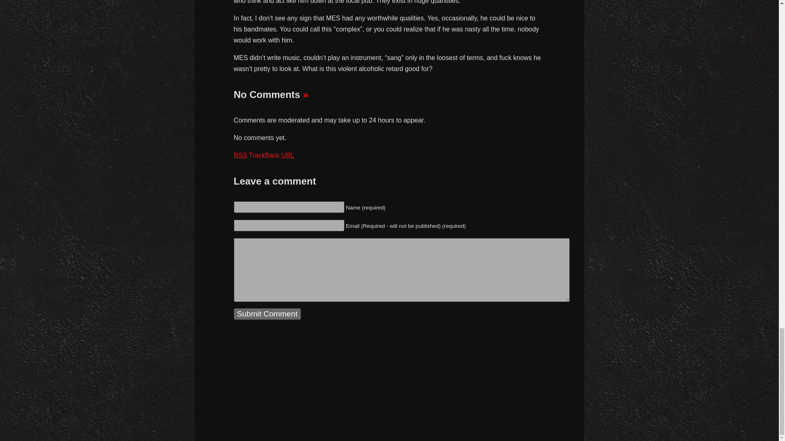 The width and height of the screenshot is (785, 441). What do you see at coordinates (267, 314) in the screenshot?
I see `Submit Comment` at bounding box center [267, 314].